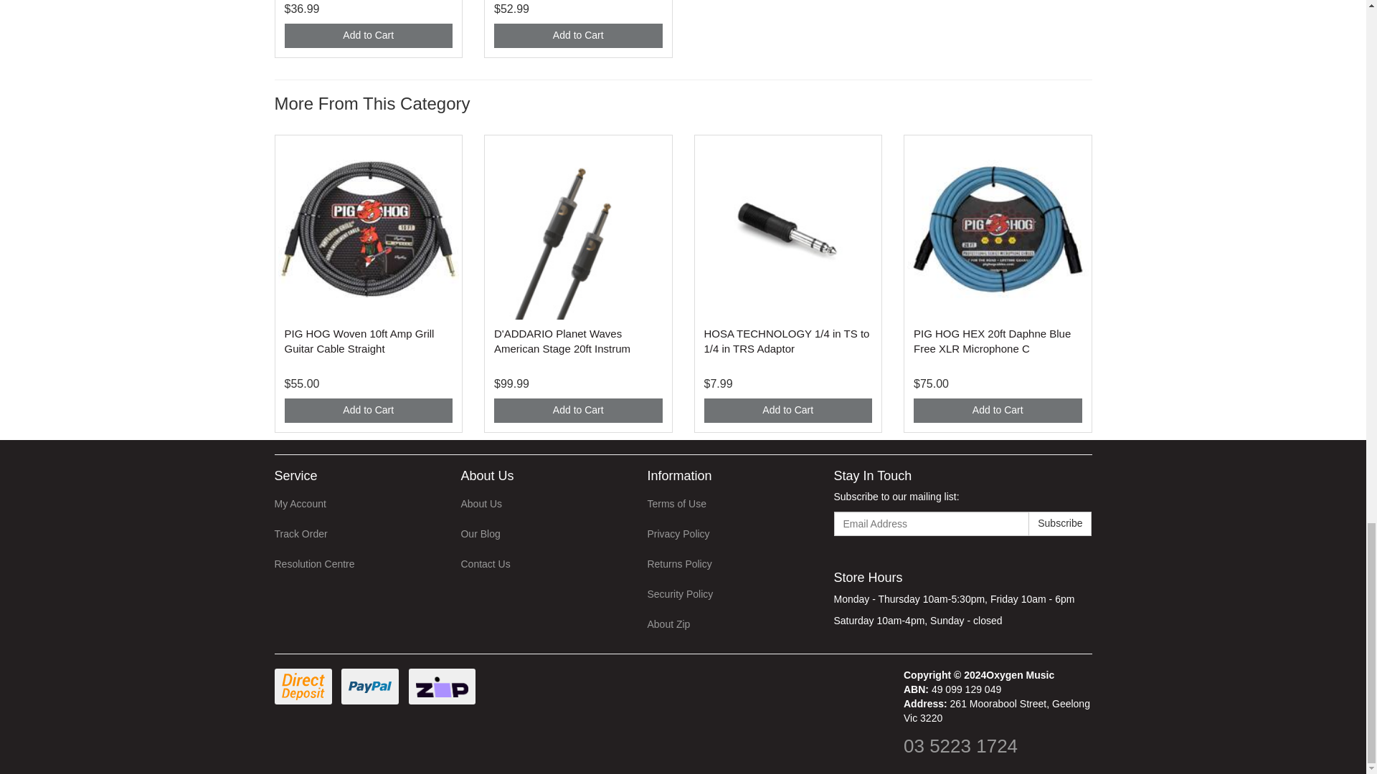 Image resolution: width=1377 pixels, height=774 pixels. I want to click on Add to Cart, so click(368, 410).